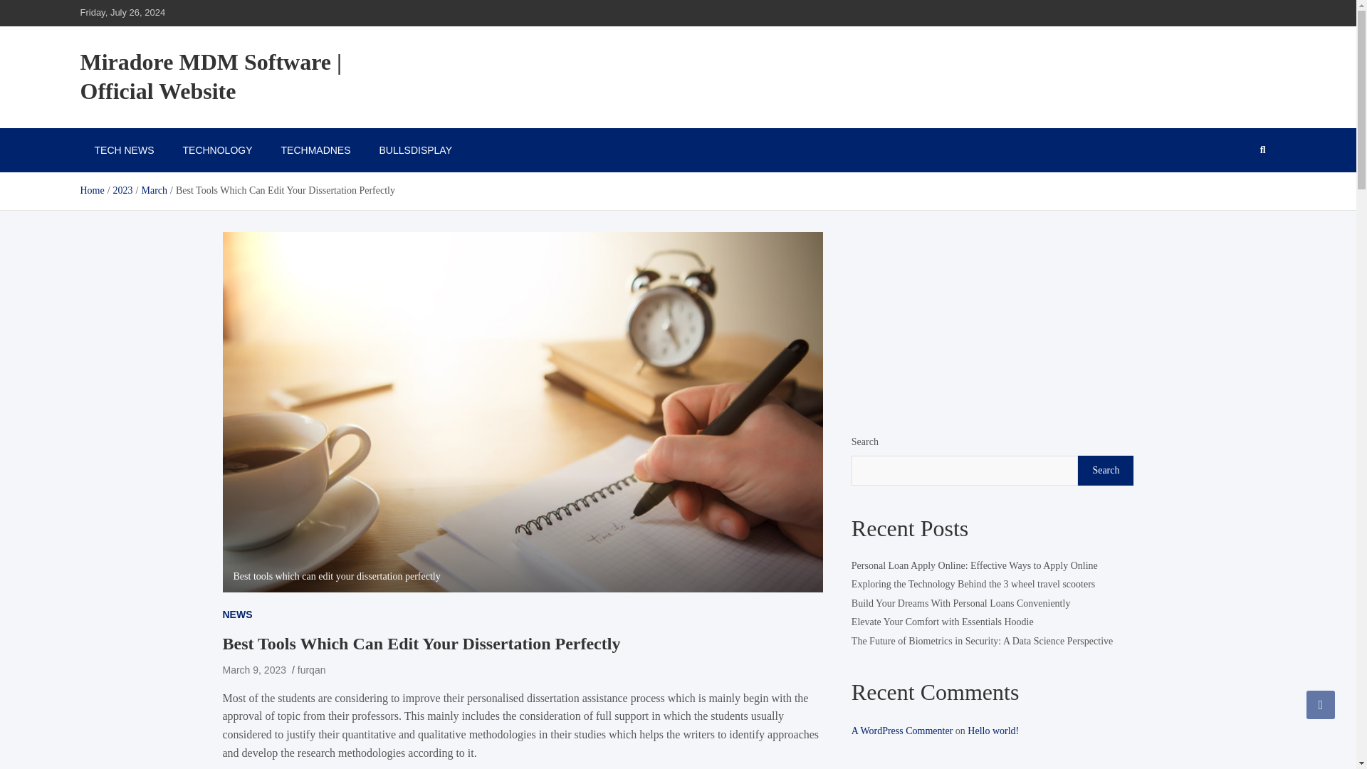  I want to click on Hello world!, so click(992, 731).